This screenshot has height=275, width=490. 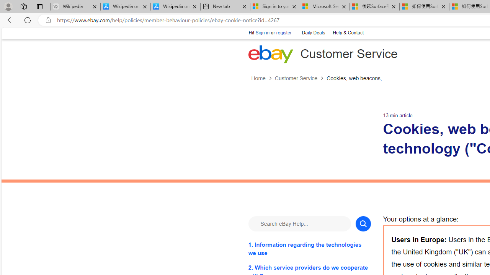 I want to click on Help & Contact, so click(x=348, y=33).